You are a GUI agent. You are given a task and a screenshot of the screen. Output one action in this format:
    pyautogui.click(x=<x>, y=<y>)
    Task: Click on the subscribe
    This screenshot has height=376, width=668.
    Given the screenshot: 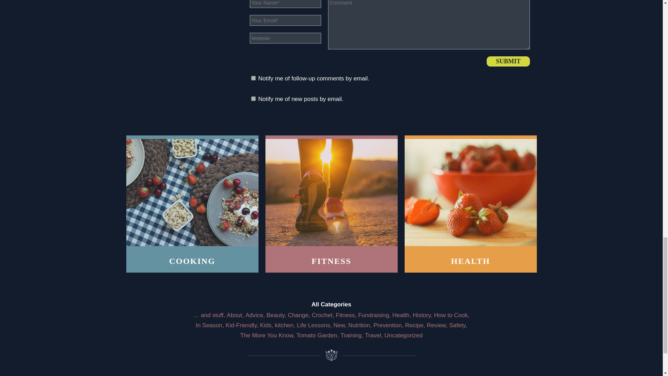 What is the action you would take?
    pyautogui.click(x=253, y=99)
    